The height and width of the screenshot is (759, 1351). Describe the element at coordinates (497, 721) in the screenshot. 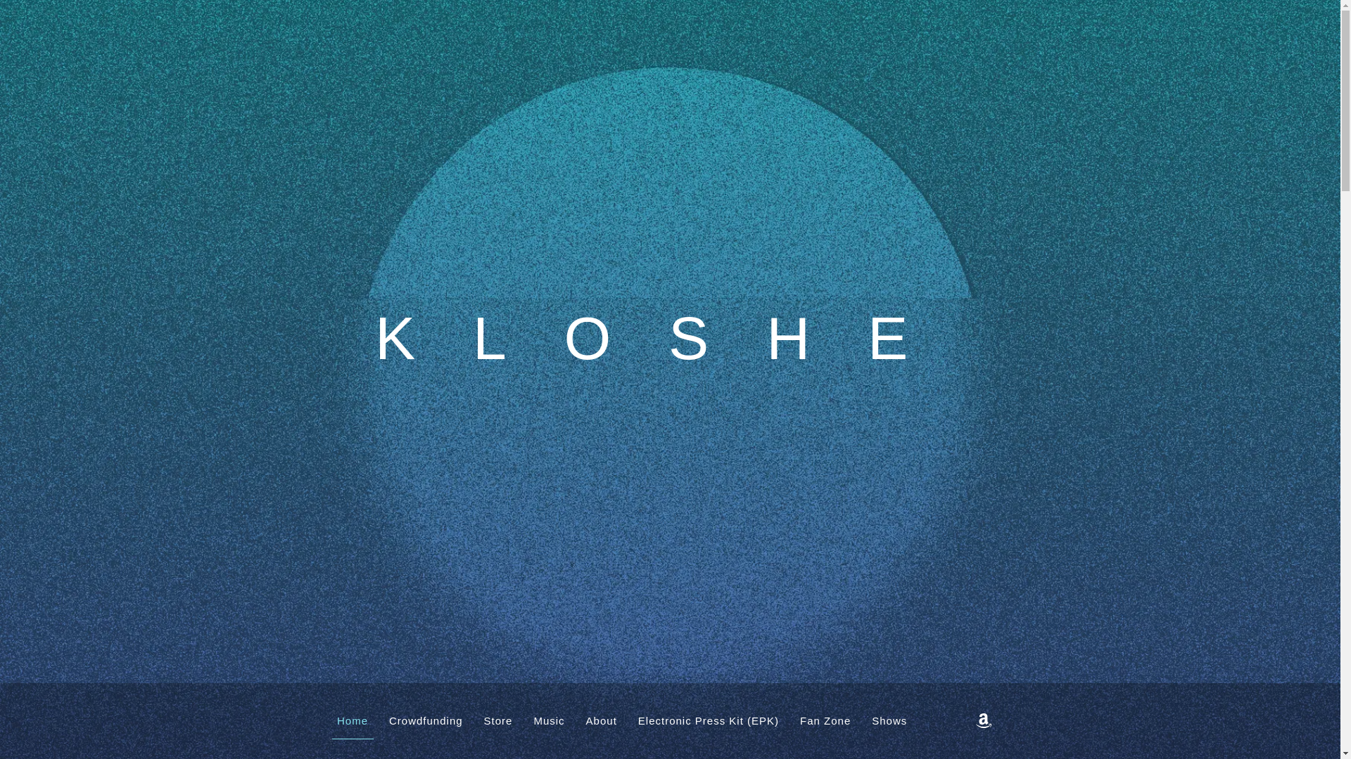

I see `Store` at that location.